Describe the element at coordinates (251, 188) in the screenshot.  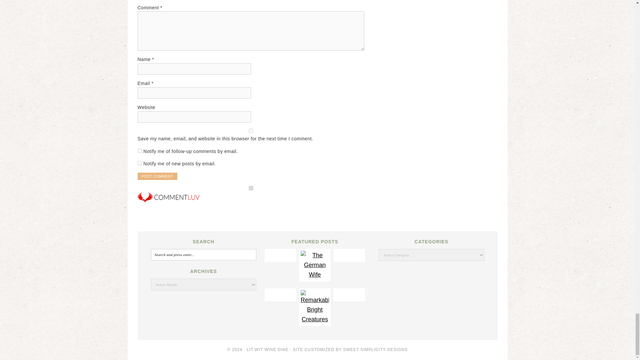
I see `on` at that location.